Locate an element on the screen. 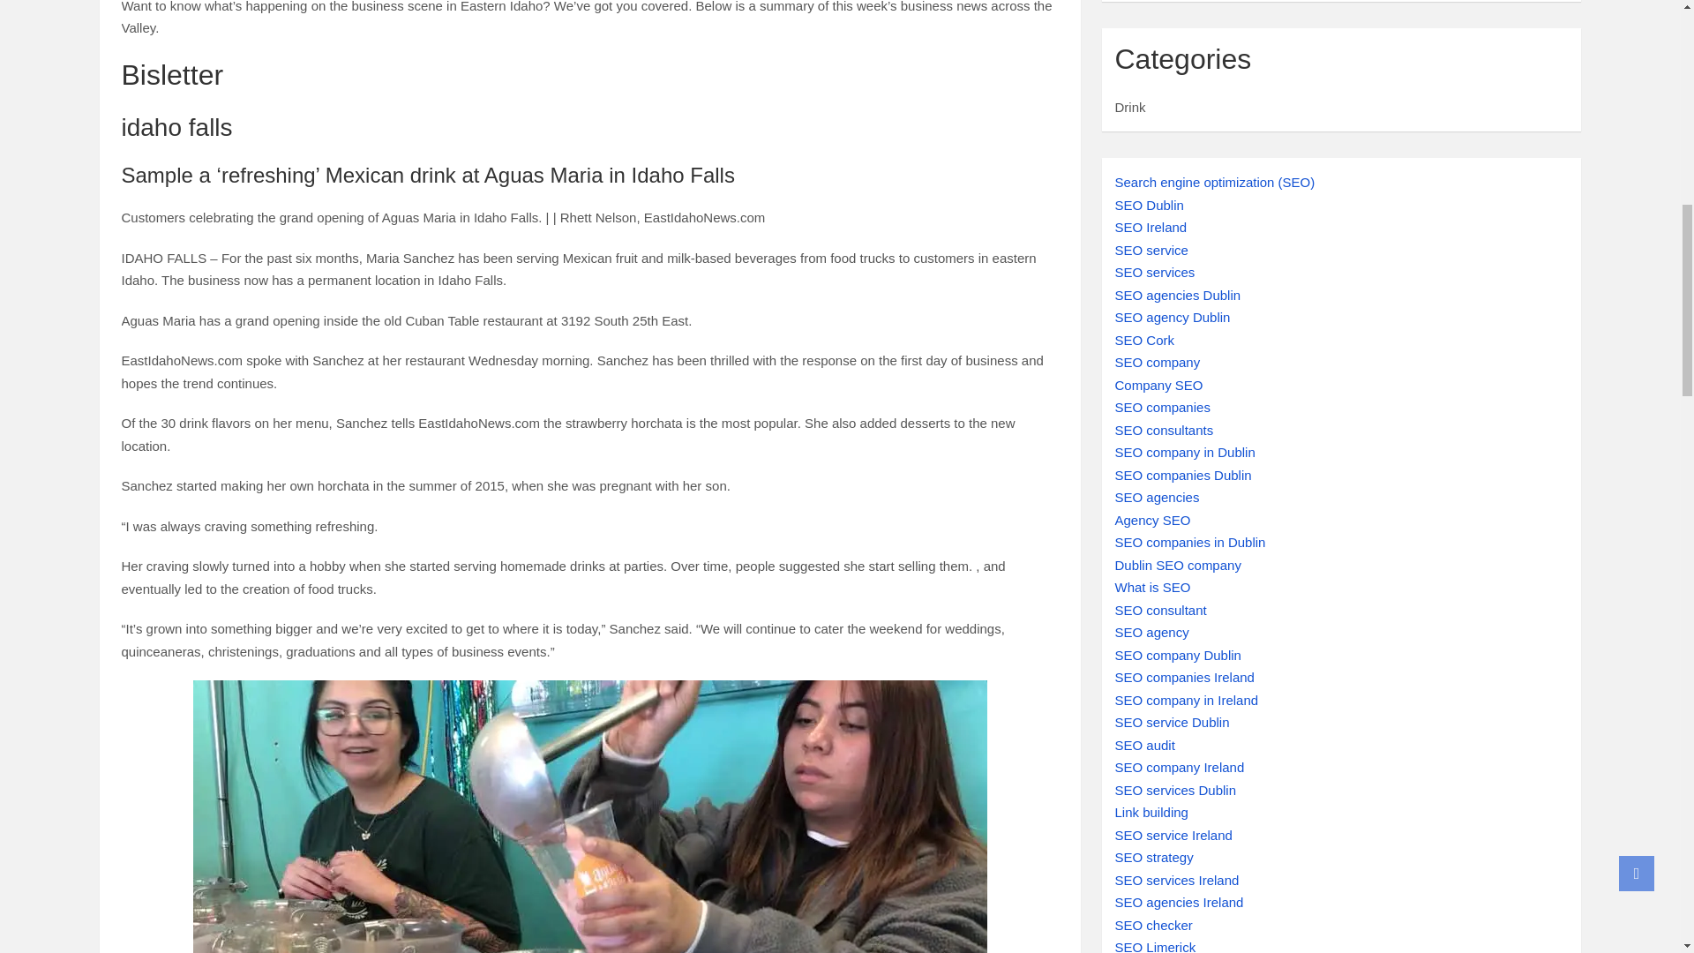 The image size is (1694, 953). SEO agencies Dublin is located at coordinates (1178, 295).